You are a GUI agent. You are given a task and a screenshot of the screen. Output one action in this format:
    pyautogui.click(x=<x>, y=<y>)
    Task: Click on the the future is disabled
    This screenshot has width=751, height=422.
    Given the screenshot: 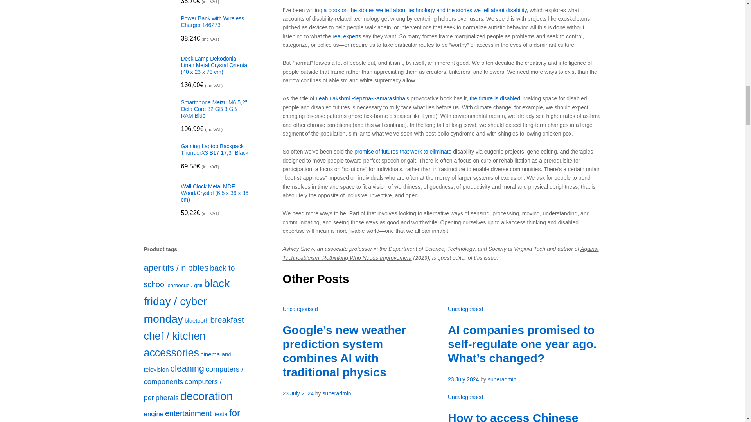 What is the action you would take?
    pyautogui.click(x=495, y=98)
    